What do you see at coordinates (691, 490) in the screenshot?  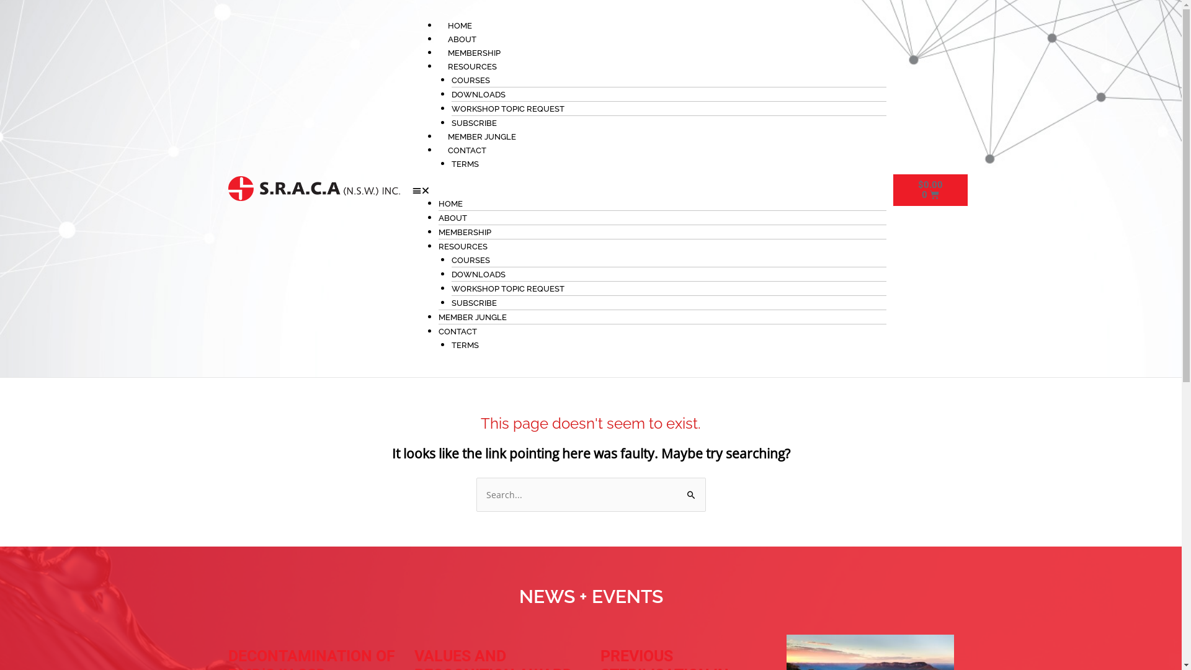 I see `Search` at bounding box center [691, 490].